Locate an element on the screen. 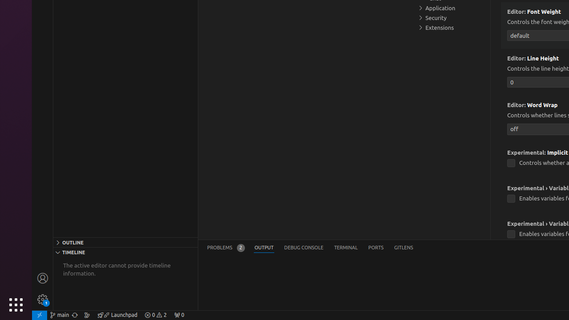 This screenshot has width=569, height=320. More Actions... (Shift+F9) is located at coordinates (496, 223).